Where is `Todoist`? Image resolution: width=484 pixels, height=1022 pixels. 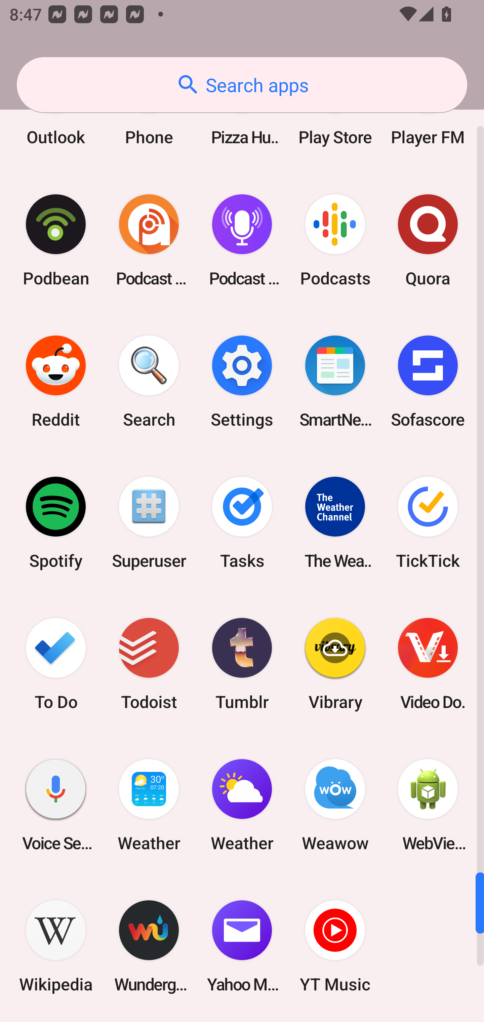
Todoist is located at coordinates (149, 664).